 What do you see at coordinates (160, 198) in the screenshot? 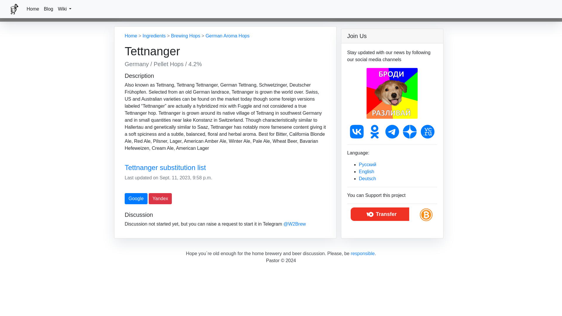
I see `Yandex` at bounding box center [160, 198].